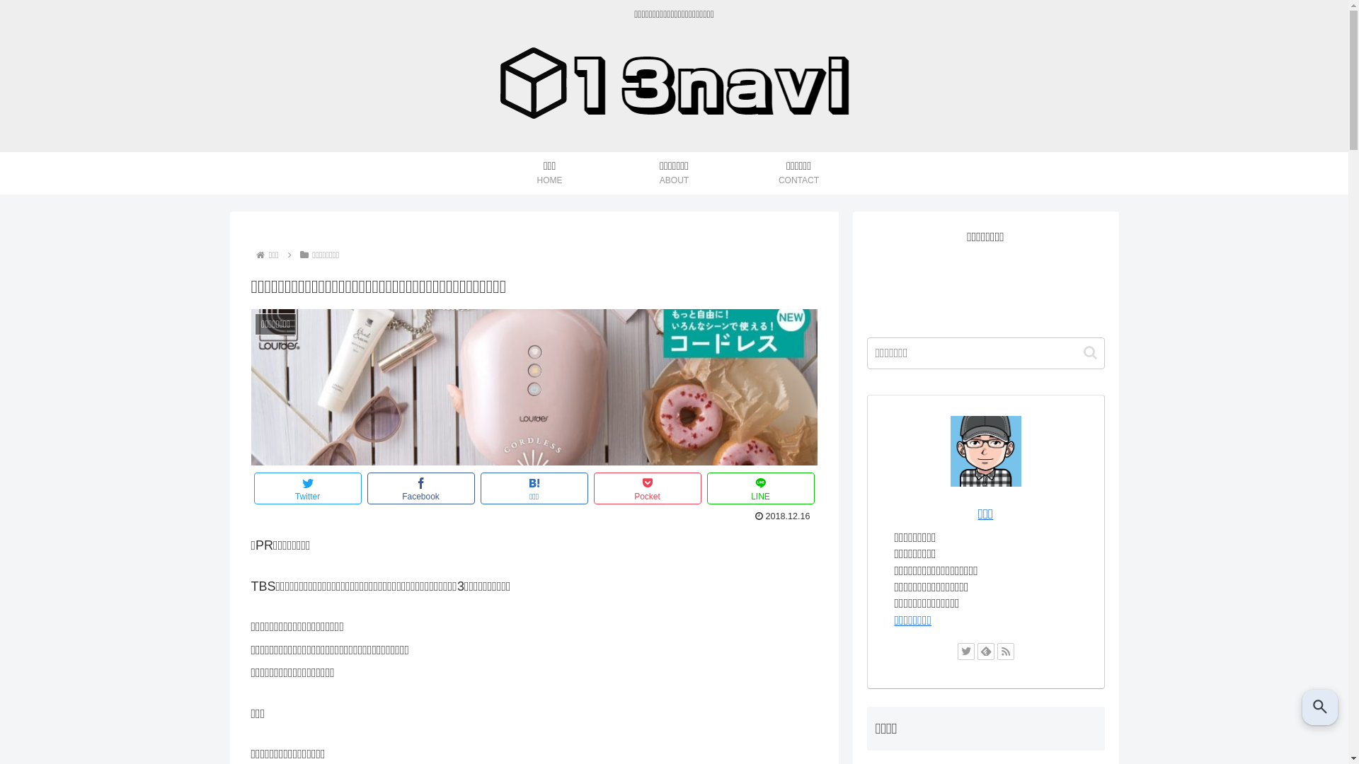 The image size is (1359, 764). I want to click on LINE, so click(760, 488).